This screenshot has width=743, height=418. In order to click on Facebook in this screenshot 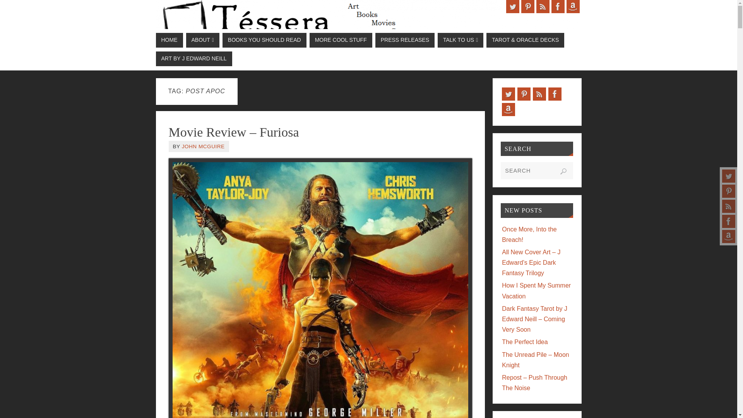, I will do `click(729, 221)`.